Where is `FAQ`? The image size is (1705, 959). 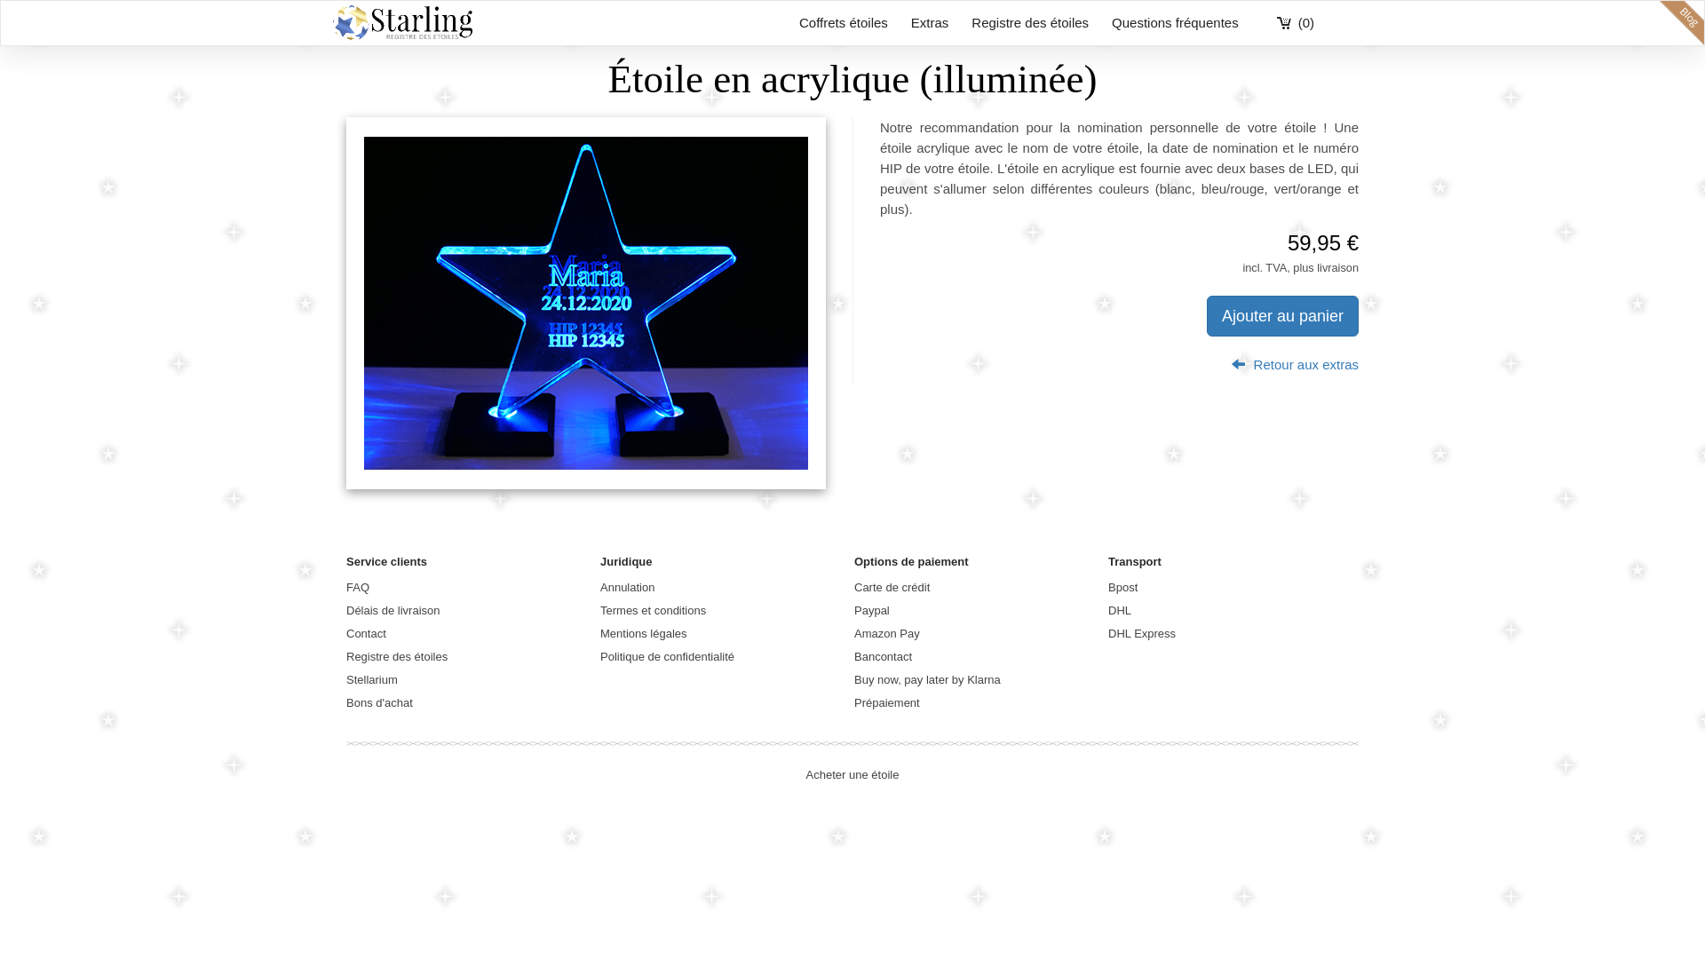 FAQ is located at coordinates (358, 588).